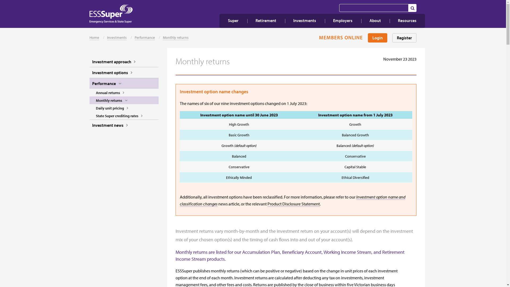 This screenshot has height=287, width=510. Describe the element at coordinates (305, 21) in the screenshot. I see `Investments` at that location.